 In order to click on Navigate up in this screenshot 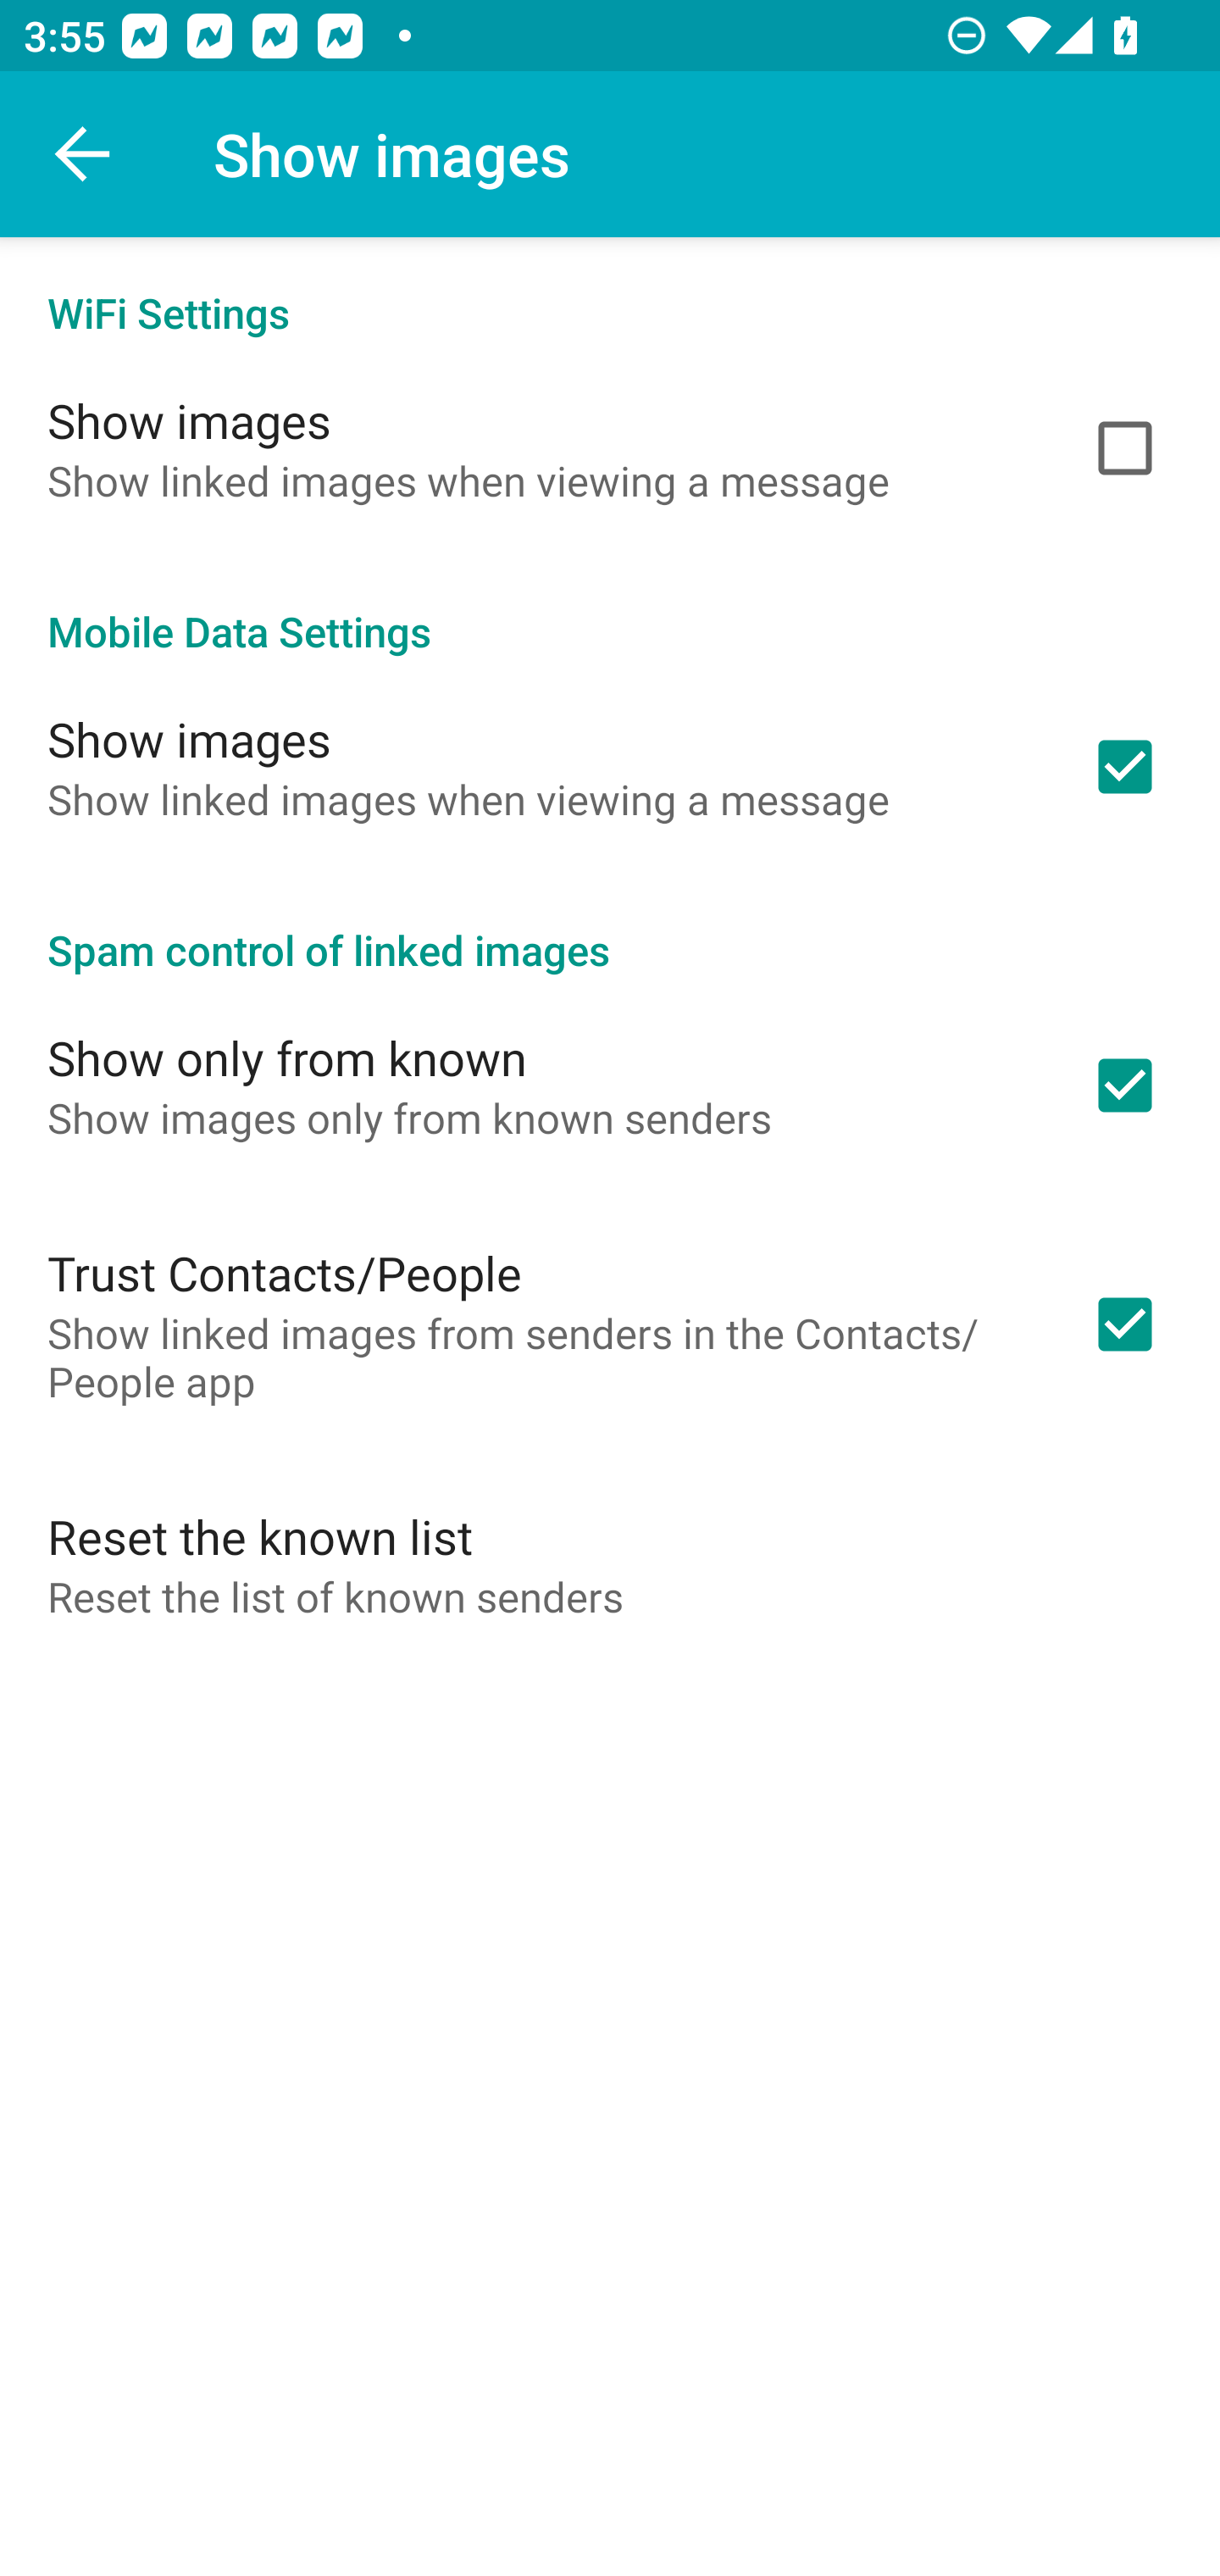, I will do `click(83, 154)`.